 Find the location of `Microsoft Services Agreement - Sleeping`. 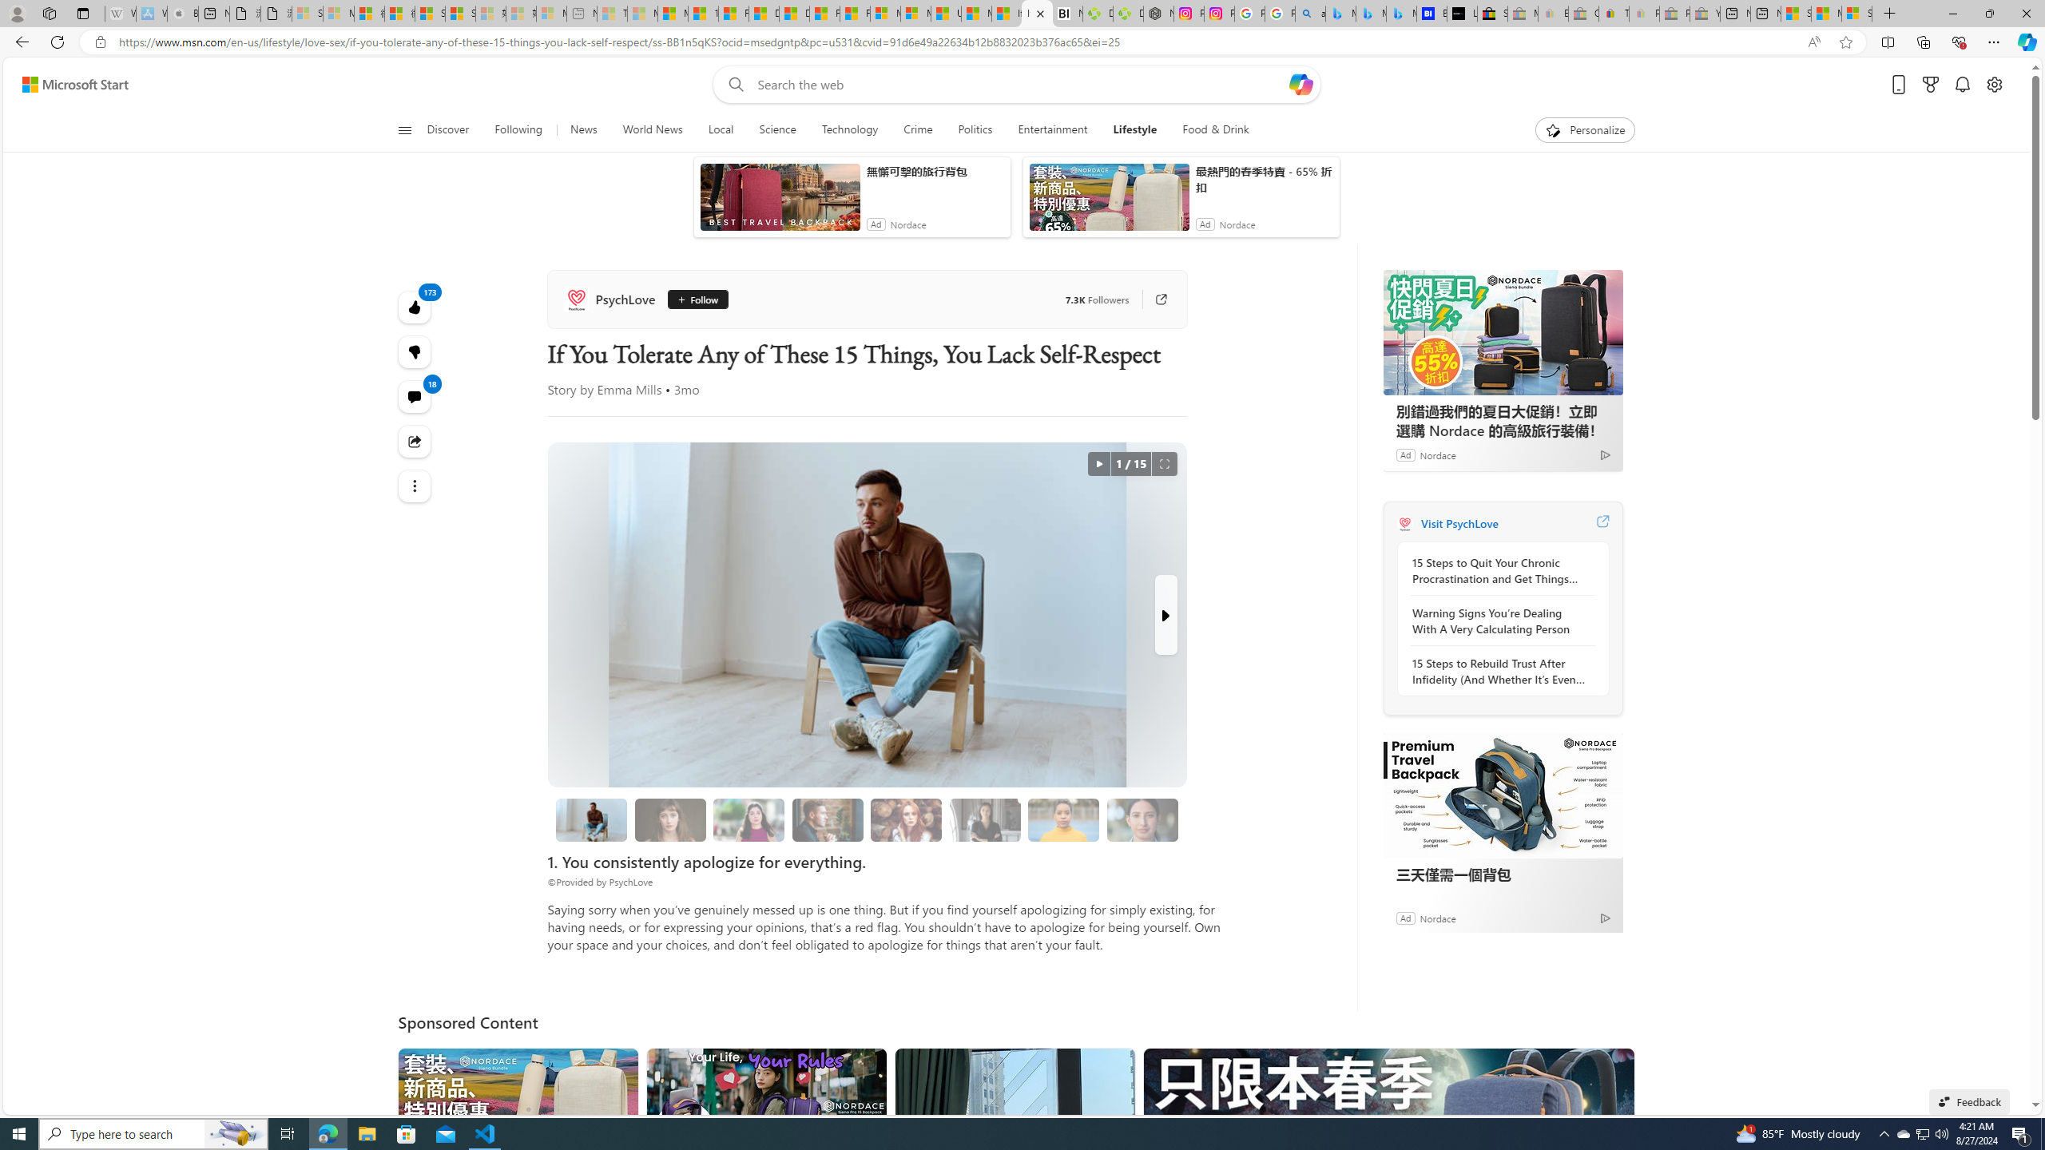

Microsoft Services Agreement - Sleeping is located at coordinates (339, 14).